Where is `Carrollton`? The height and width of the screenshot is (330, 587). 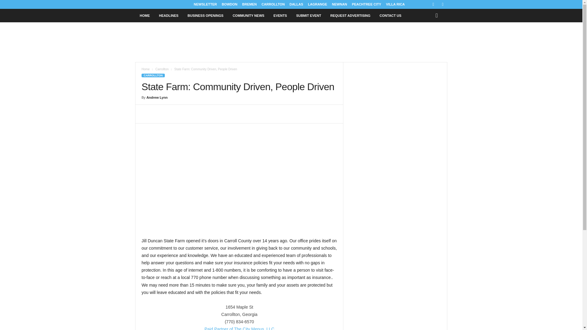 Carrollton is located at coordinates (162, 69).